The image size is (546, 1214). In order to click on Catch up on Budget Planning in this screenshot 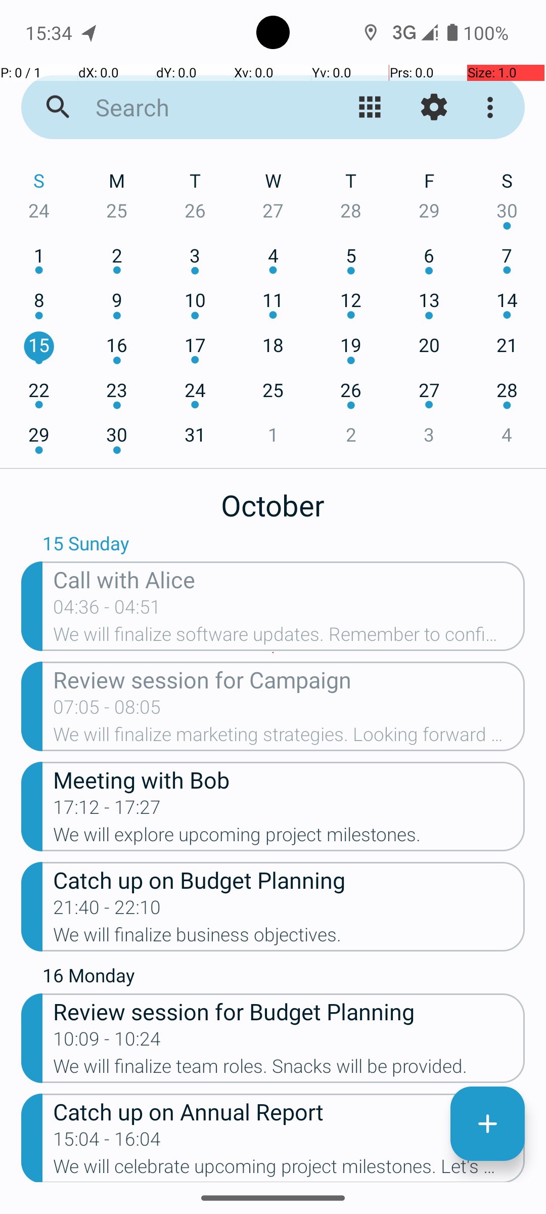, I will do `click(289, 879)`.